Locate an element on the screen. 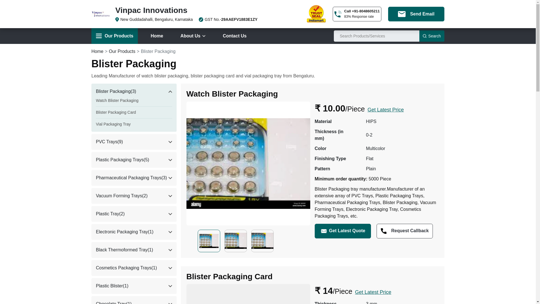 The height and width of the screenshot is (304, 540). Contact Us is located at coordinates (235, 36).